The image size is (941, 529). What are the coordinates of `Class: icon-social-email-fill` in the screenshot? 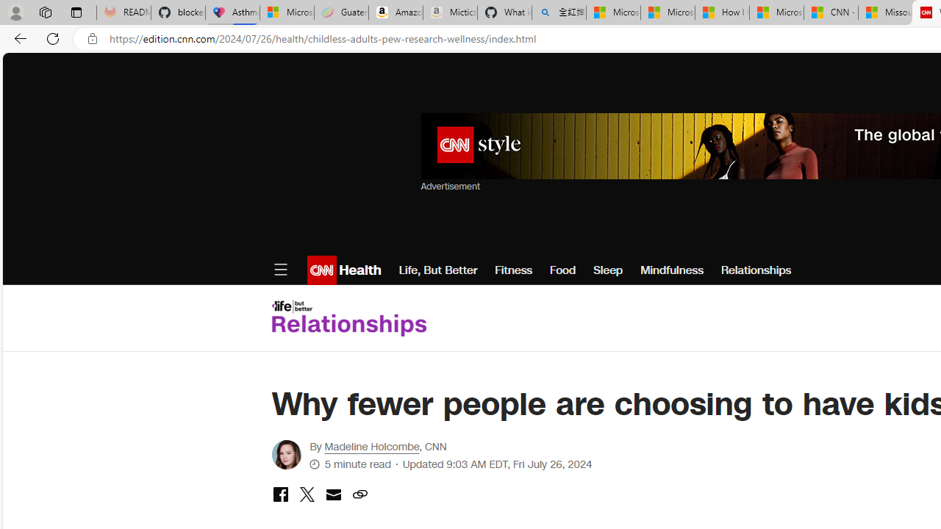 It's located at (333, 494).